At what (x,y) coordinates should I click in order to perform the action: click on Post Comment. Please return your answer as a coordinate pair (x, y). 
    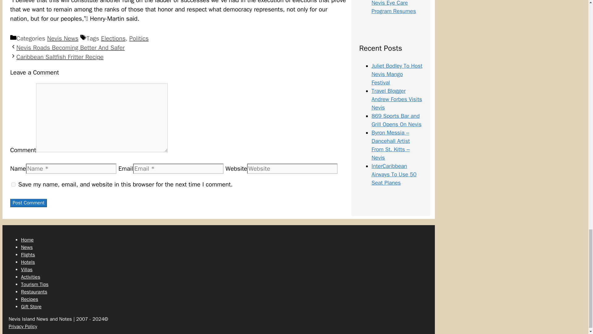
    Looking at the image, I should click on (28, 203).